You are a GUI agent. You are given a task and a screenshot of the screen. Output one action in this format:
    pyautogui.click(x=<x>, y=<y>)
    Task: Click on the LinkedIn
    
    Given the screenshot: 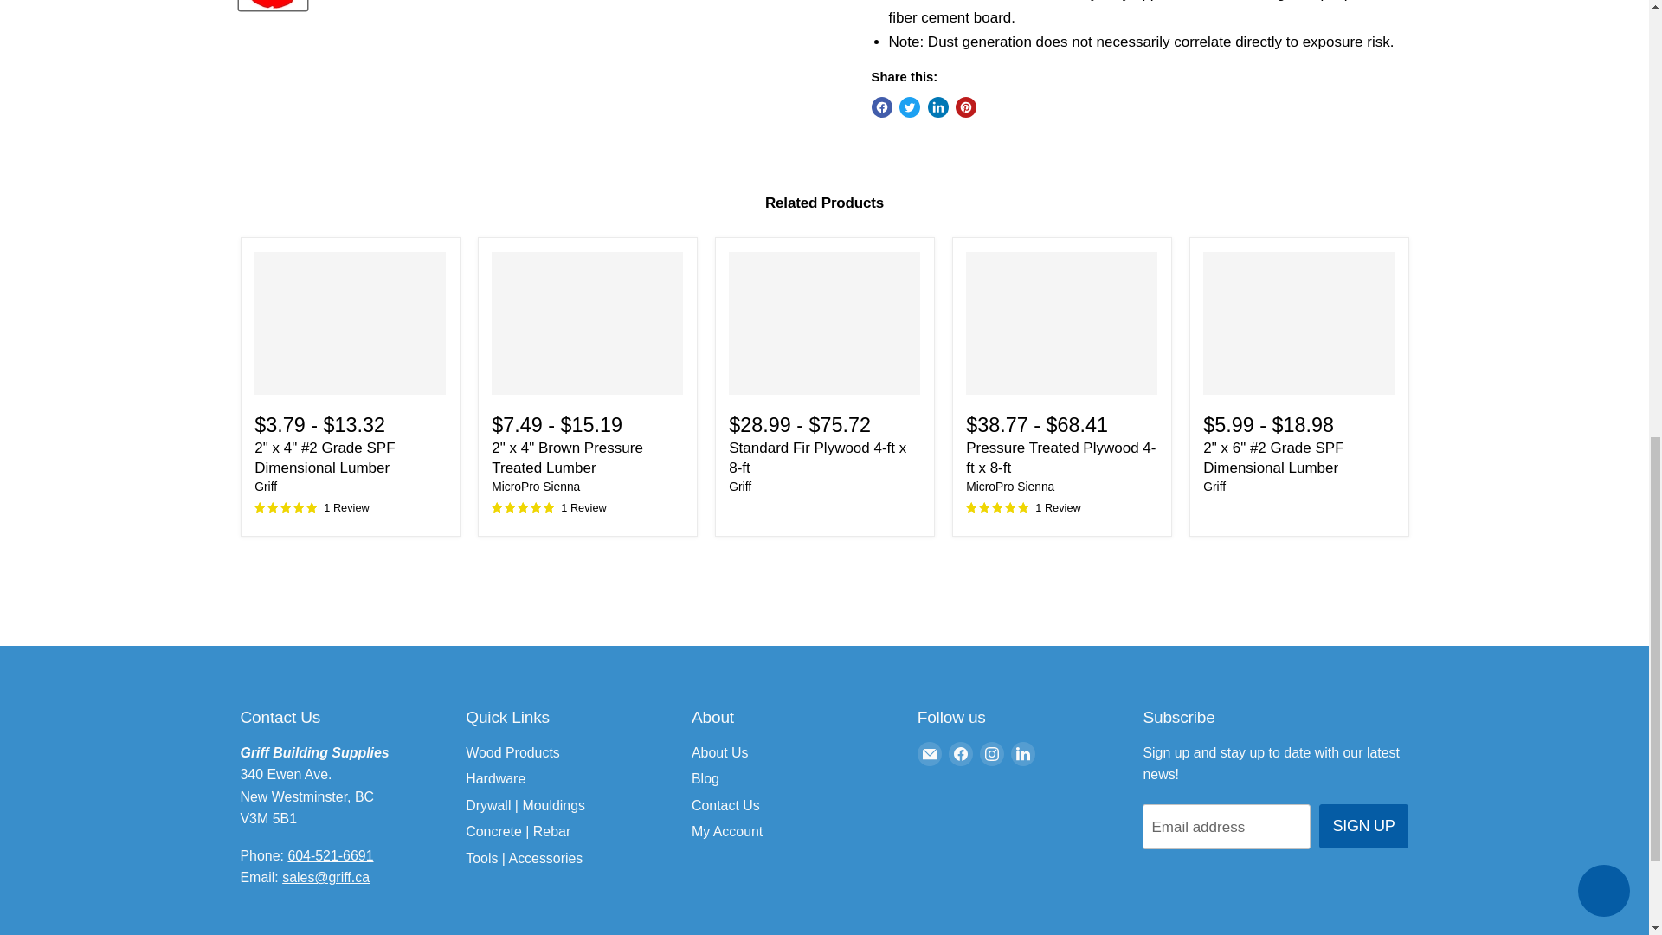 What is the action you would take?
    pyautogui.click(x=1023, y=753)
    